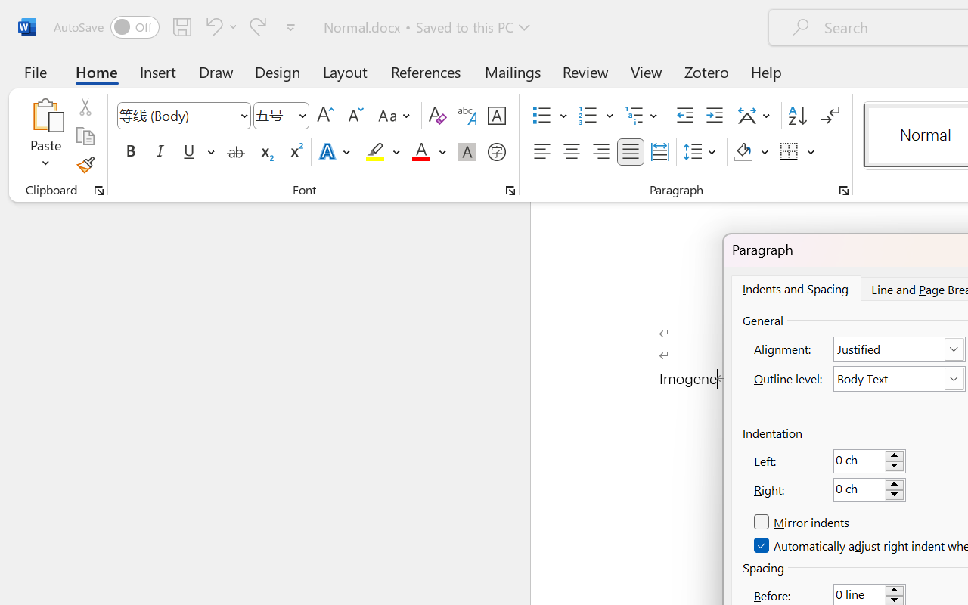 The image size is (968, 605). What do you see at coordinates (743, 152) in the screenshot?
I see `Shading RGB(0, 0, 0)` at bounding box center [743, 152].